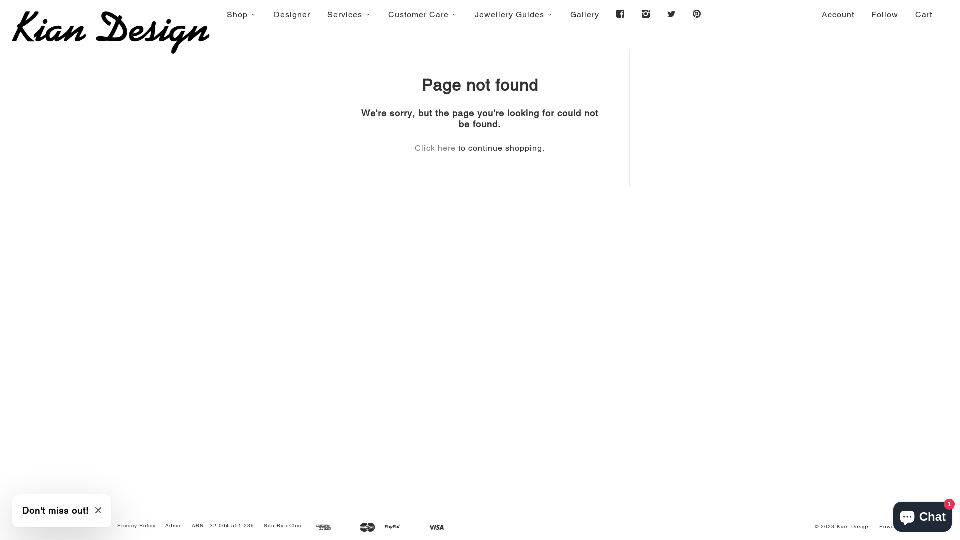  I want to click on Kian Design, so click(110, 32).